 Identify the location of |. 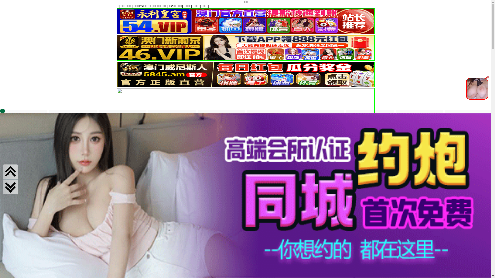
(403, 6).